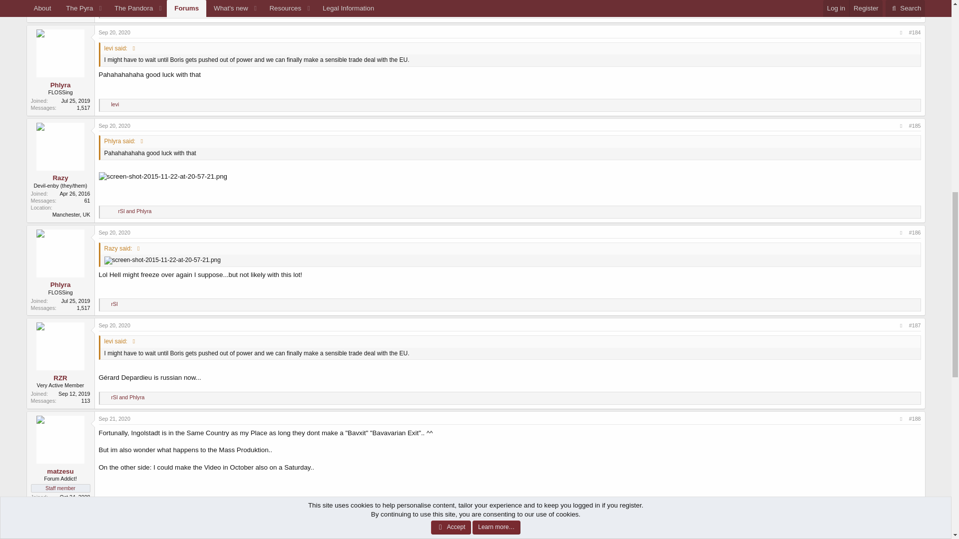 The width and height of the screenshot is (959, 539). I want to click on Sad, so click(113, 12).